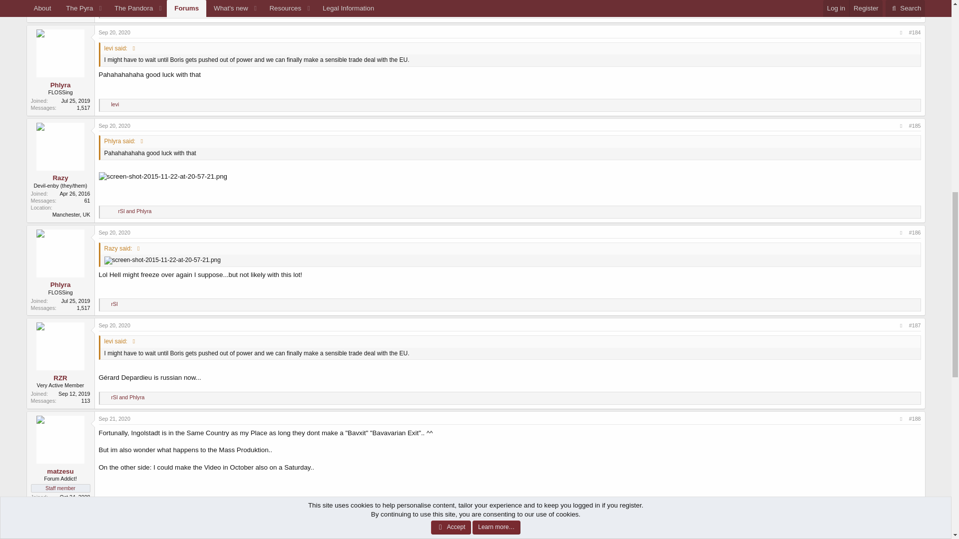 The width and height of the screenshot is (959, 539). I want to click on Sad, so click(113, 12).